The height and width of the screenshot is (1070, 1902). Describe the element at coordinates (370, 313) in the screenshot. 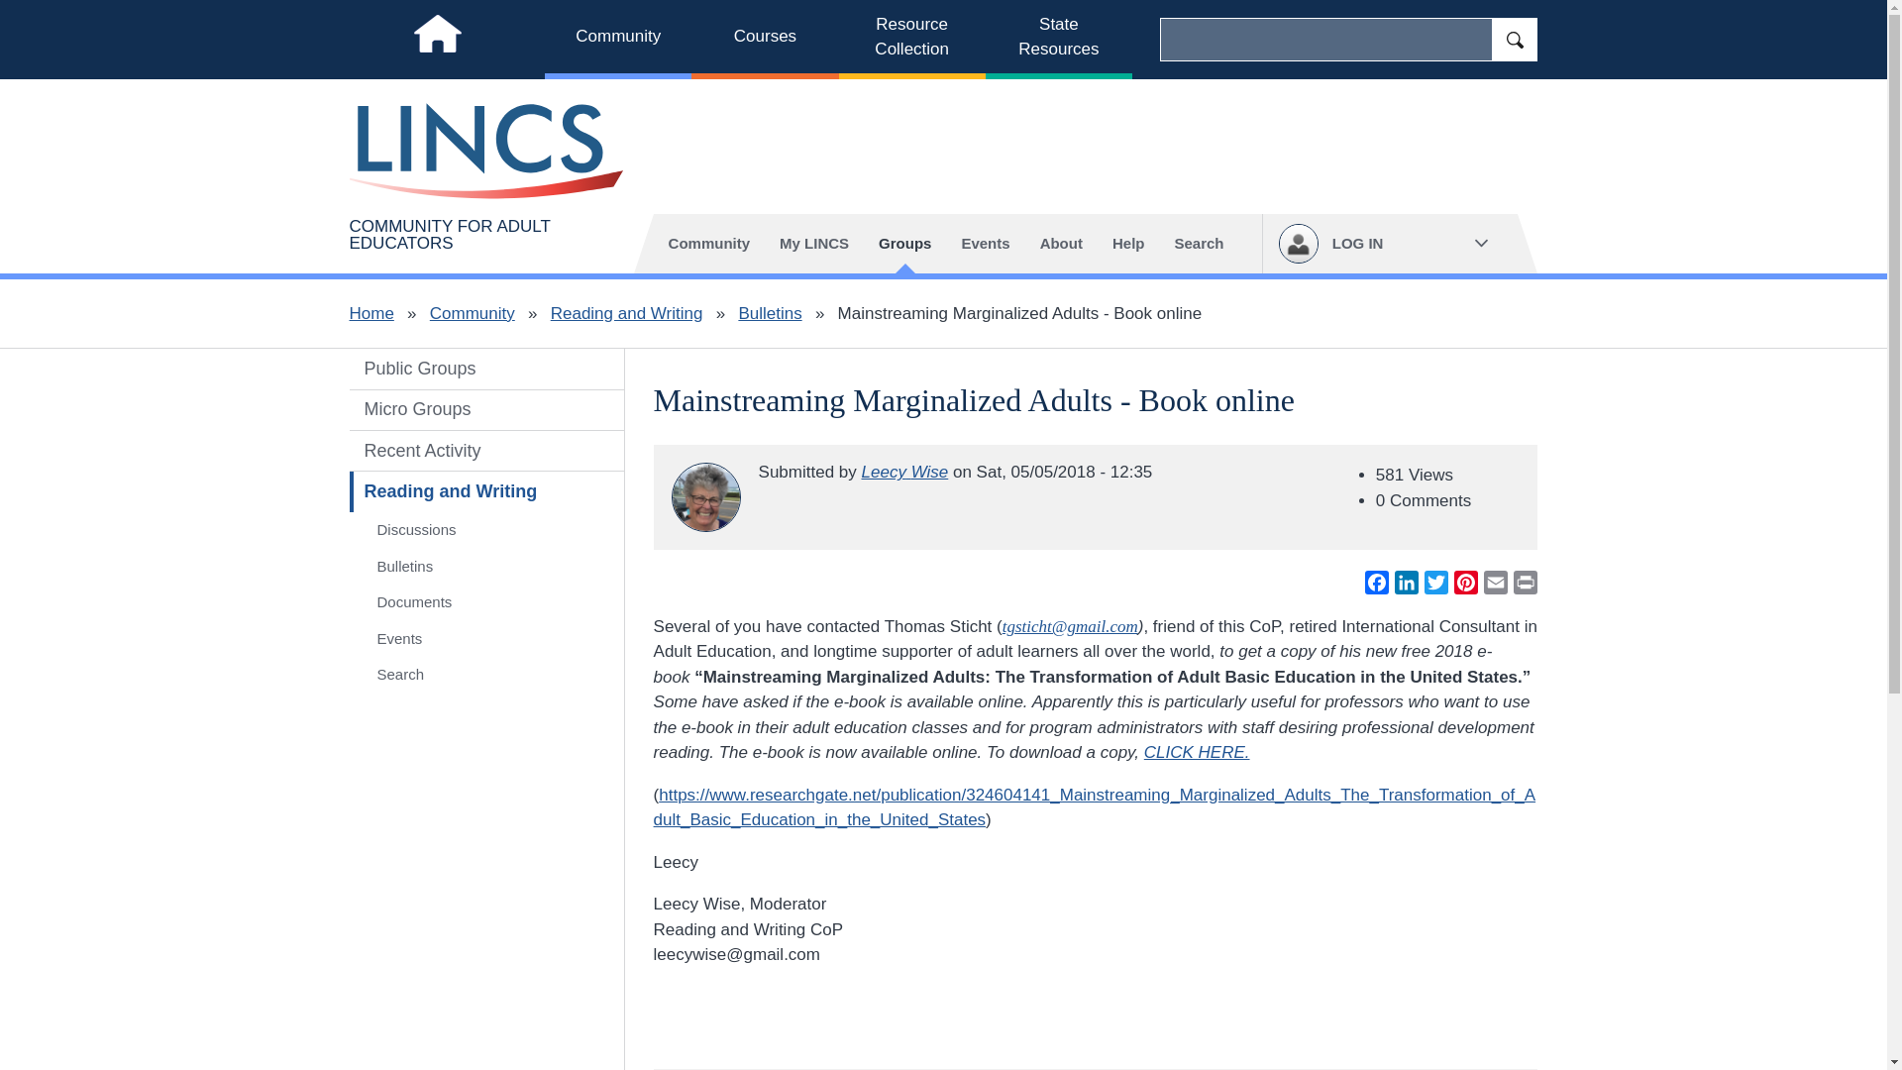

I see `Home` at that location.